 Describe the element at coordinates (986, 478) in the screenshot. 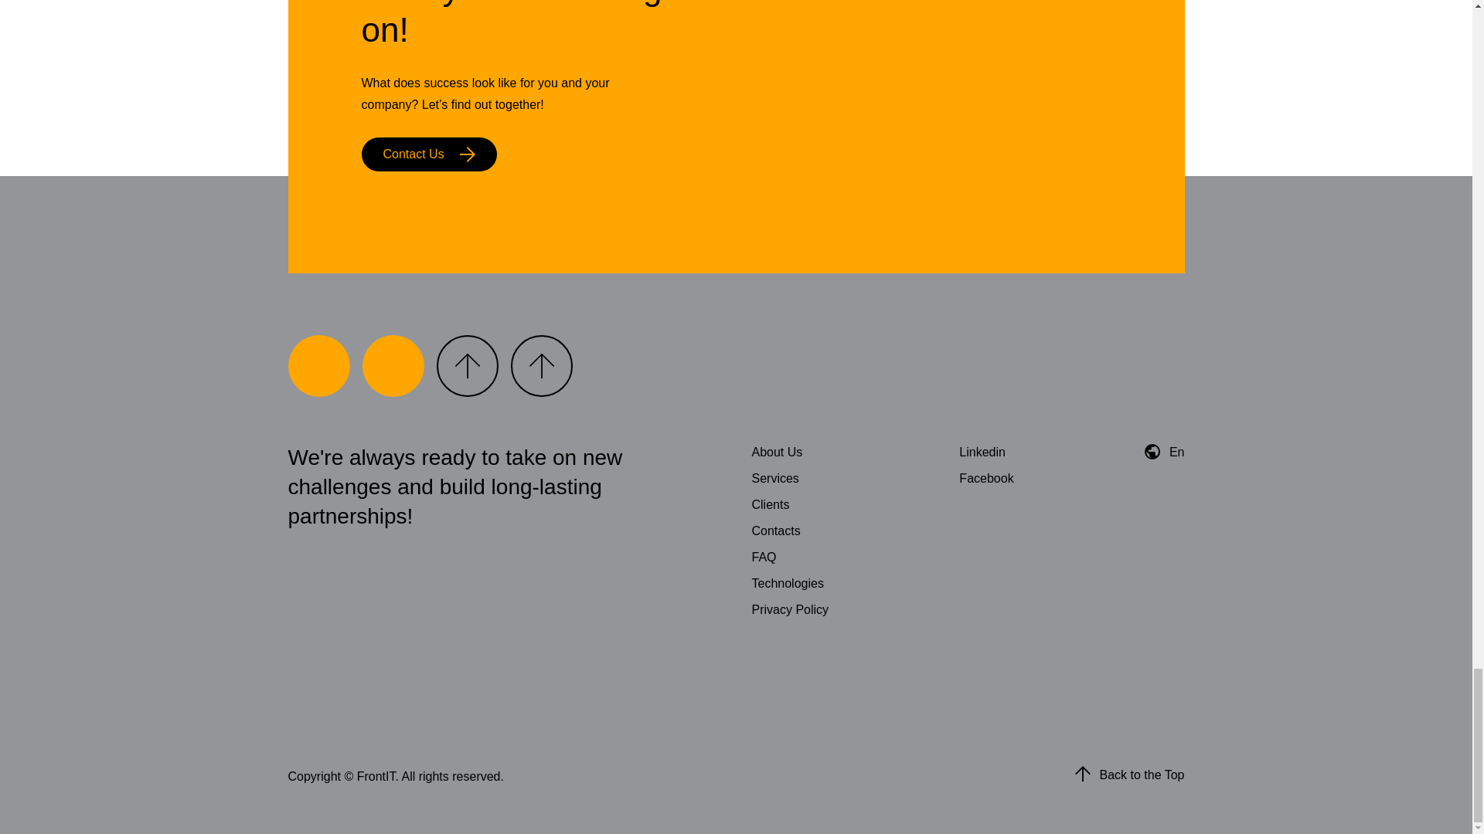

I see `Facebook` at that location.